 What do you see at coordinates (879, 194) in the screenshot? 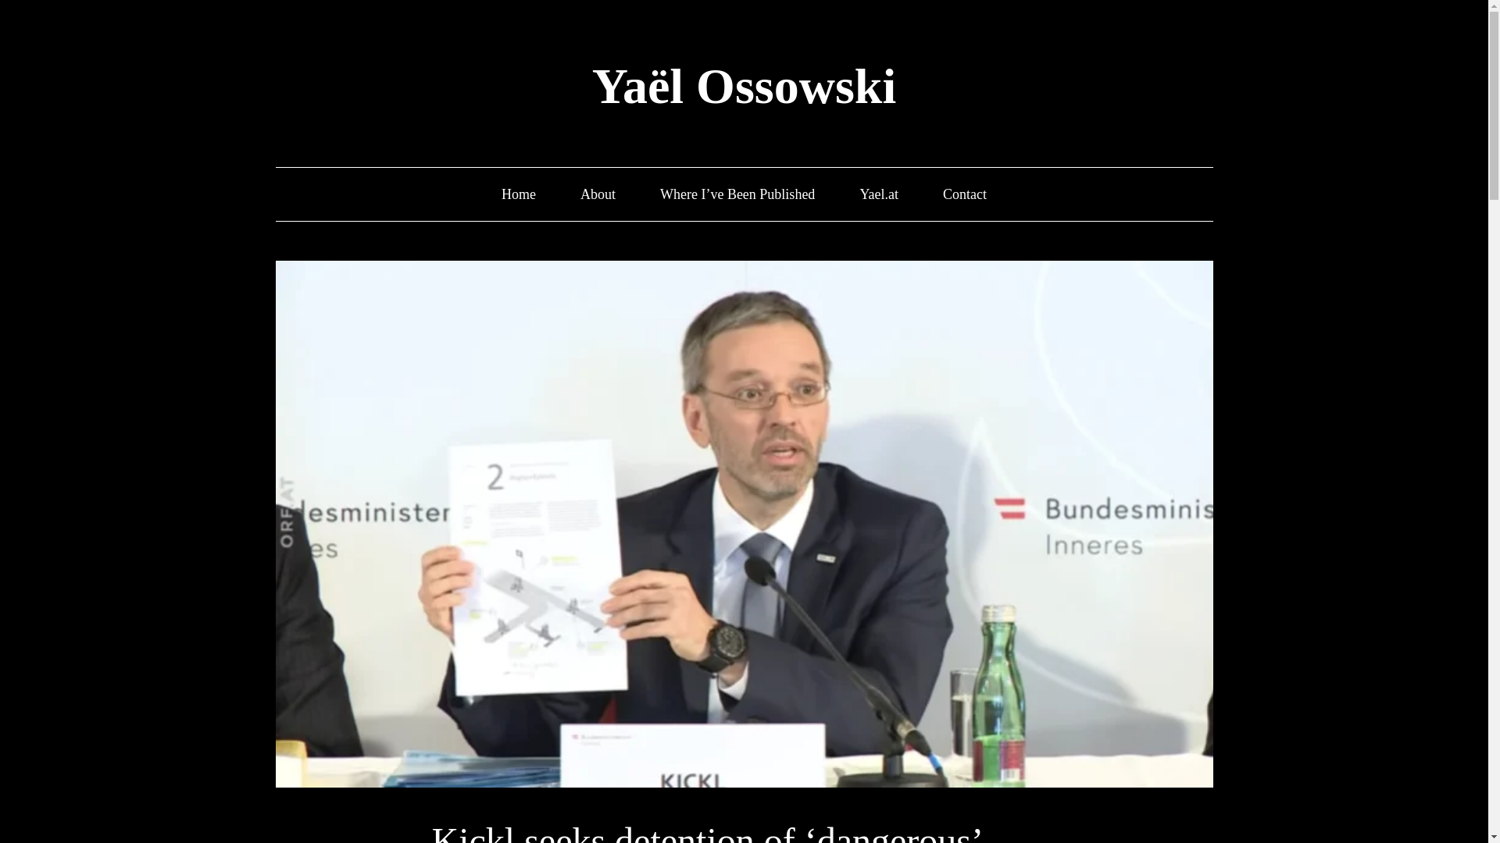
I see `Yael.at` at bounding box center [879, 194].